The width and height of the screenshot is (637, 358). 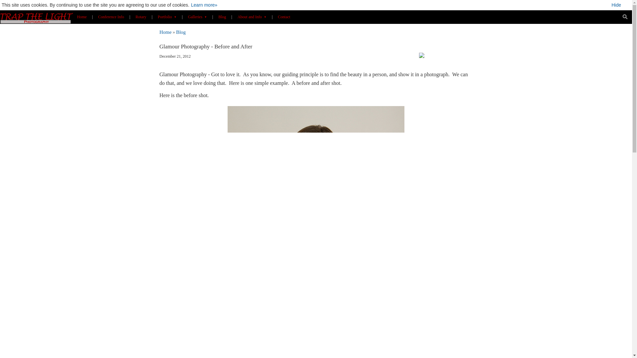 I want to click on Home, so click(x=82, y=17).